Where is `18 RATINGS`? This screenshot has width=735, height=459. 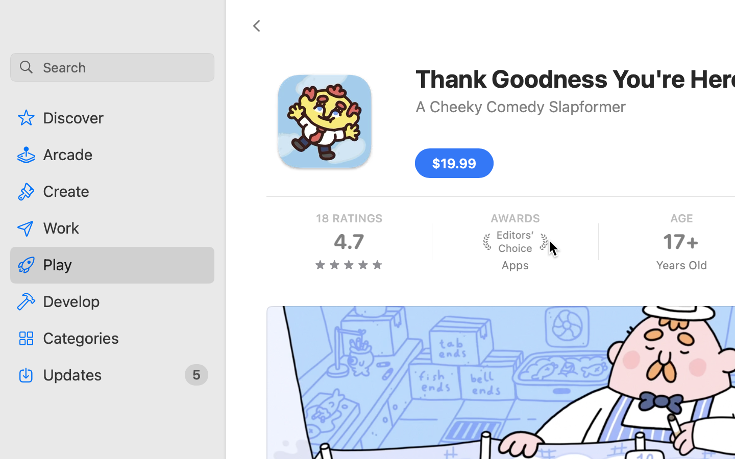 18 RATINGS is located at coordinates (349, 218).